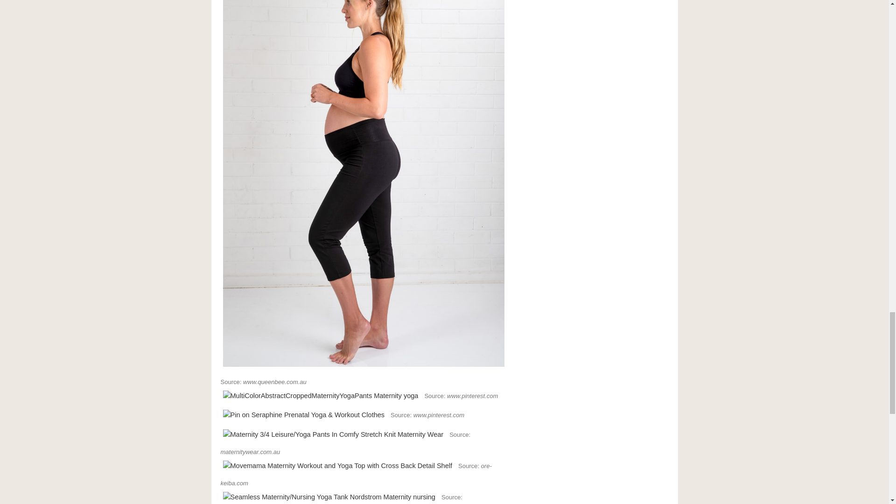 This screenshot has height=504, width=896. Describe the element at coordinates (337, 466) in the screenshot. I see `Maternity Yoga Clothes In Australia 7` at that location.